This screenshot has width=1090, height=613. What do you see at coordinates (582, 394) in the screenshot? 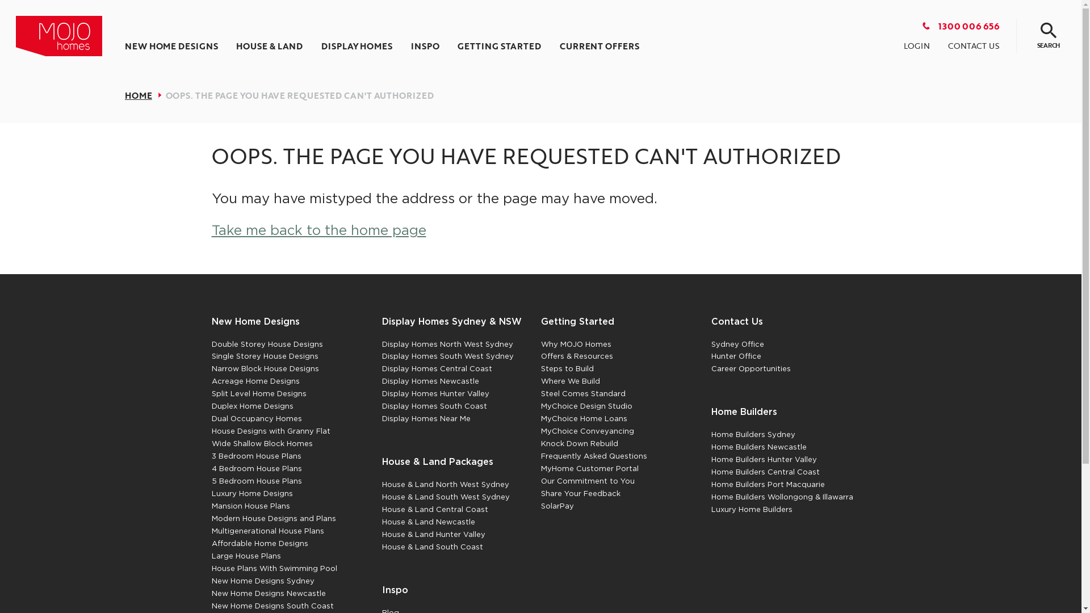
I see `Steel Comes Standard` at bounding box center [582, 394].